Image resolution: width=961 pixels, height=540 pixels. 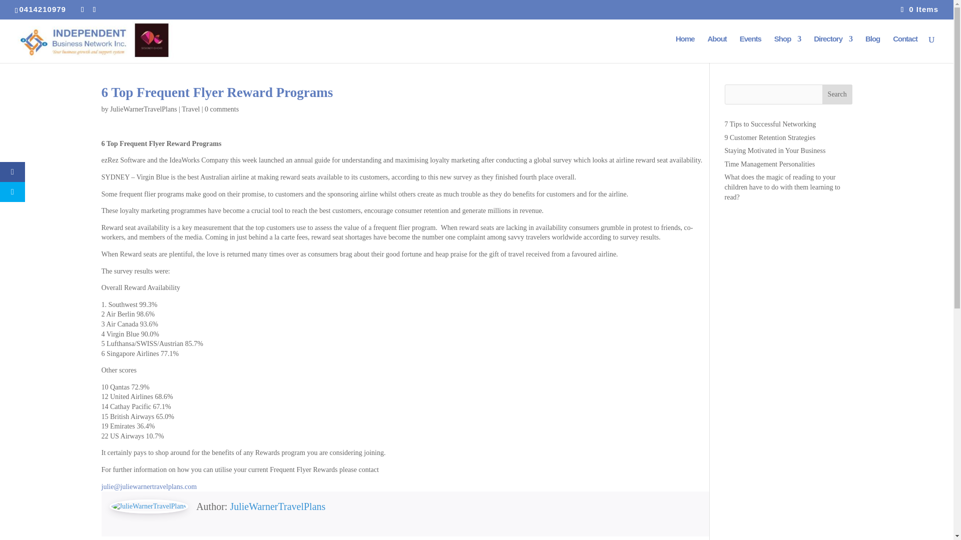 I want to click on Travel, so click(x=190, y=109).